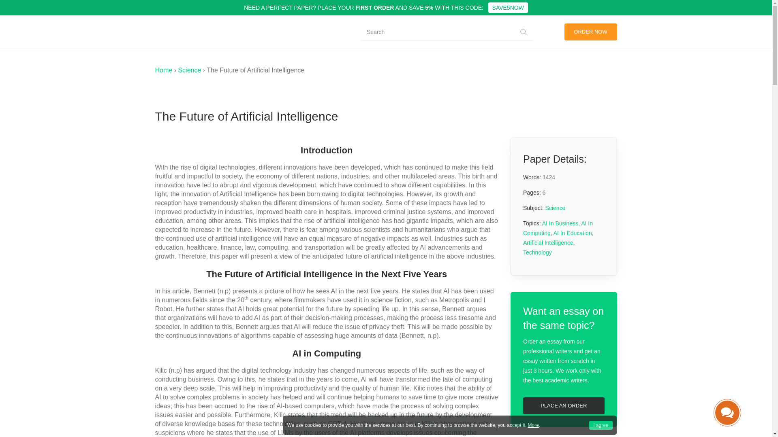 The height and width of the screenshot is (437, 778). What do you see at coordinates (163, 70) in the screenshot?
I see `Home` at bounding box center [163, 70].